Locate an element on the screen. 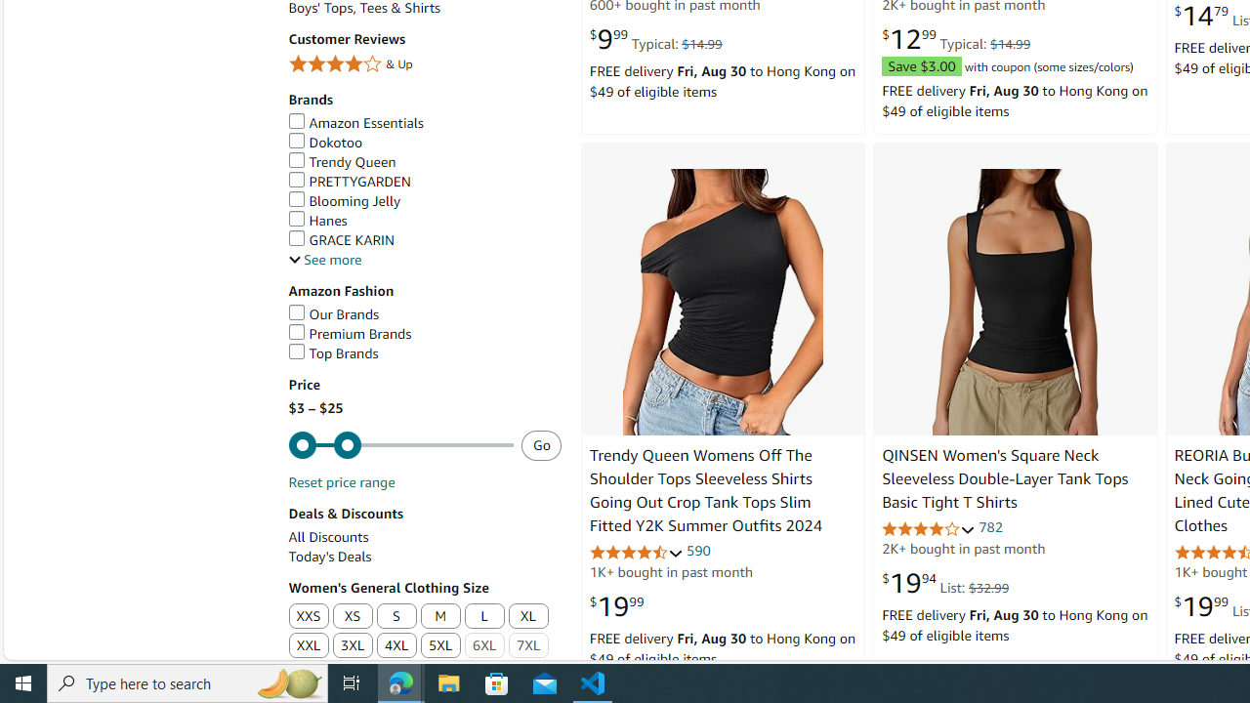 Image resolution: width=1250 pixels, height=703 pixels. Our Brands is located at coordinates (424, 314).